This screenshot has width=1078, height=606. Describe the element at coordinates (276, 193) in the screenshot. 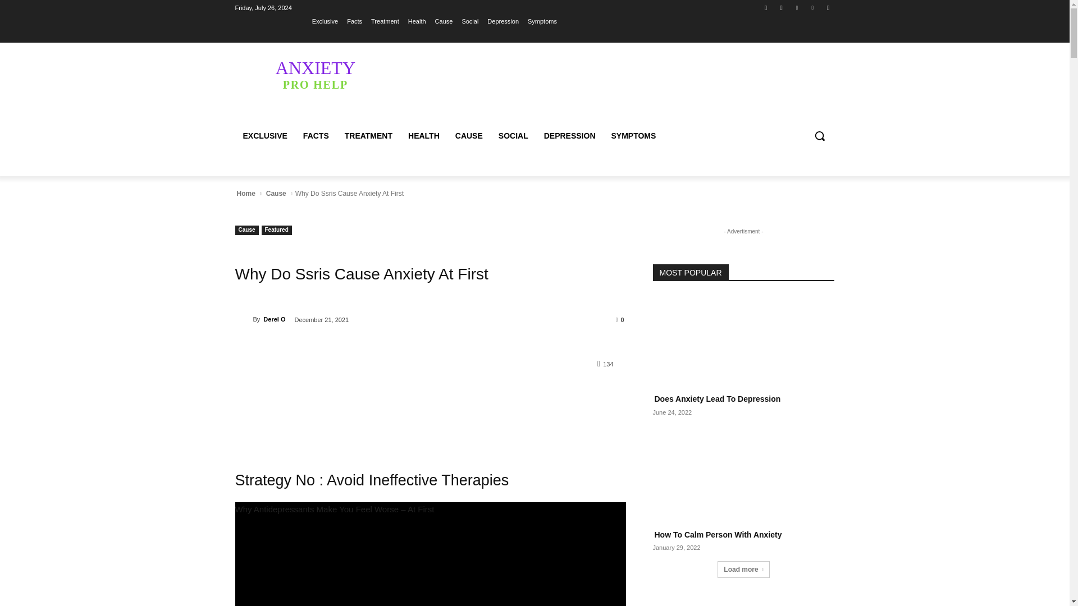

I see `View all posts in Cause` at that location.